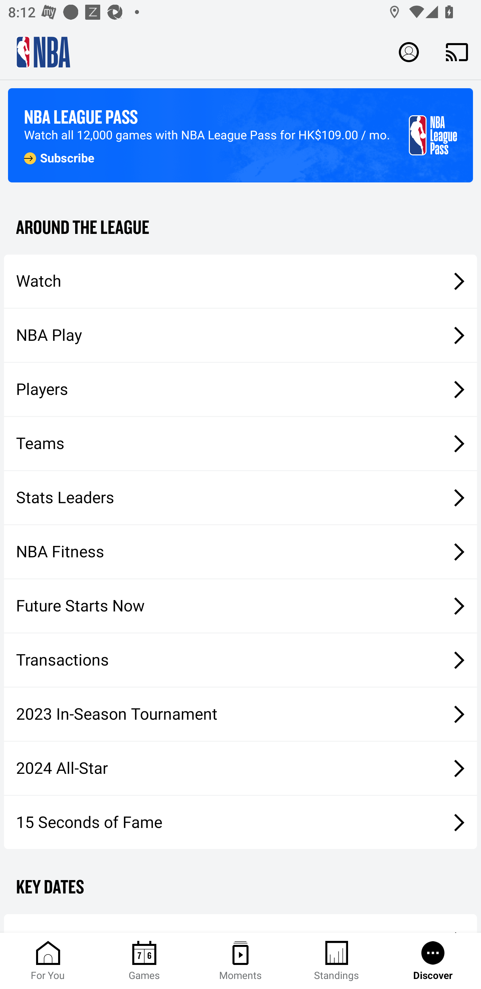  What do you see at coordinates (240, 768) in the screenshot?
I see `2024 All-Star` at bounding box center [240, 768].